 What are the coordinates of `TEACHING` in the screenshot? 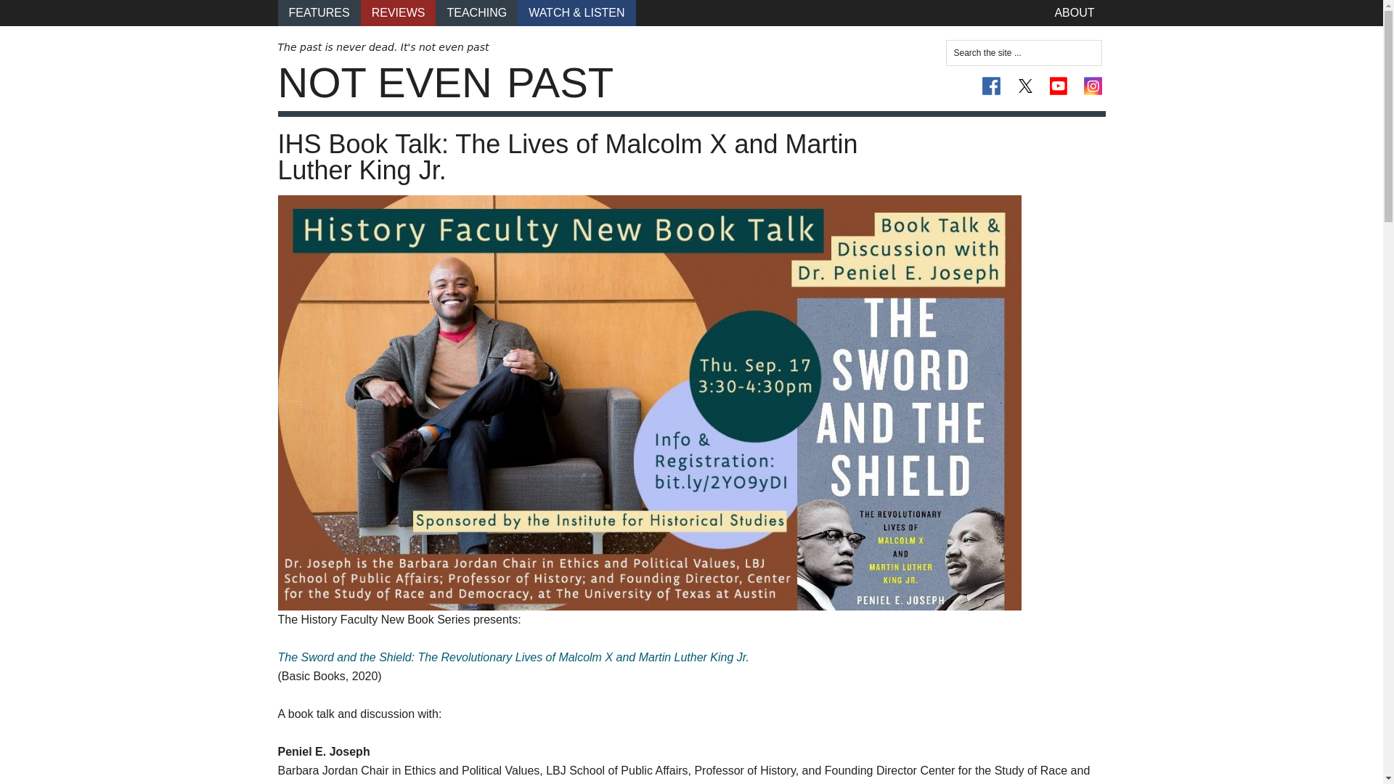 It's located at (476, 13).